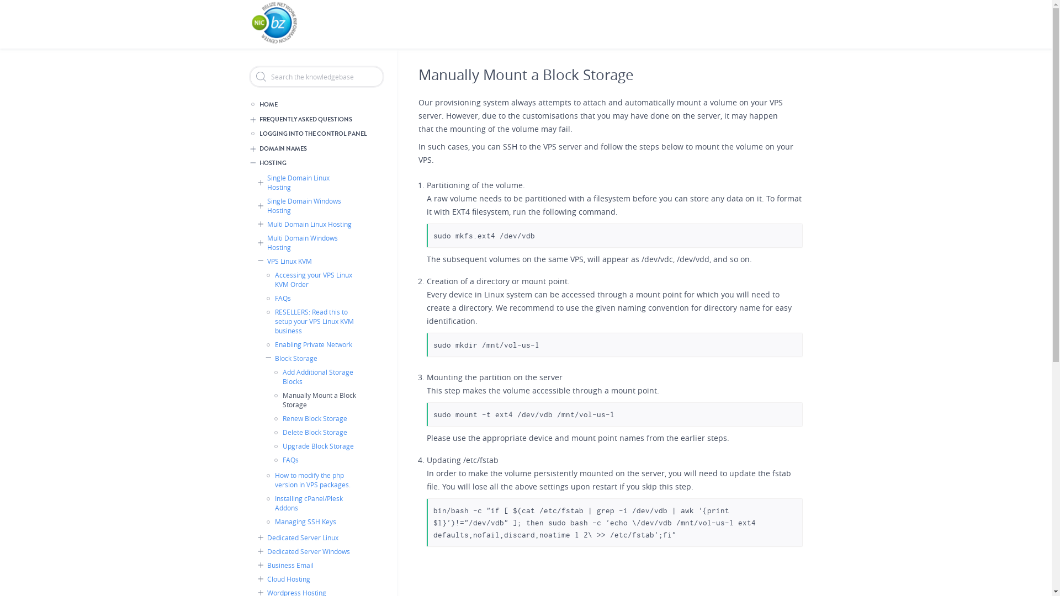  Describe the element at coordinates (312, 280) in the screenshot. I see `Accessing your VPS Linux KVM Order` at that location.